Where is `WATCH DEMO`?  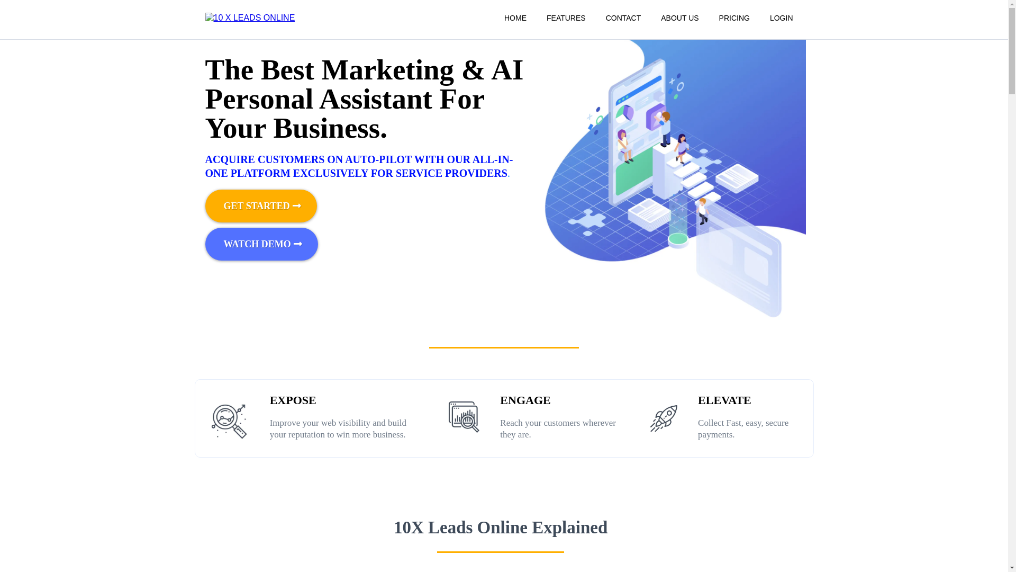 WATCH DEMO is located at coordinates (261, 244).